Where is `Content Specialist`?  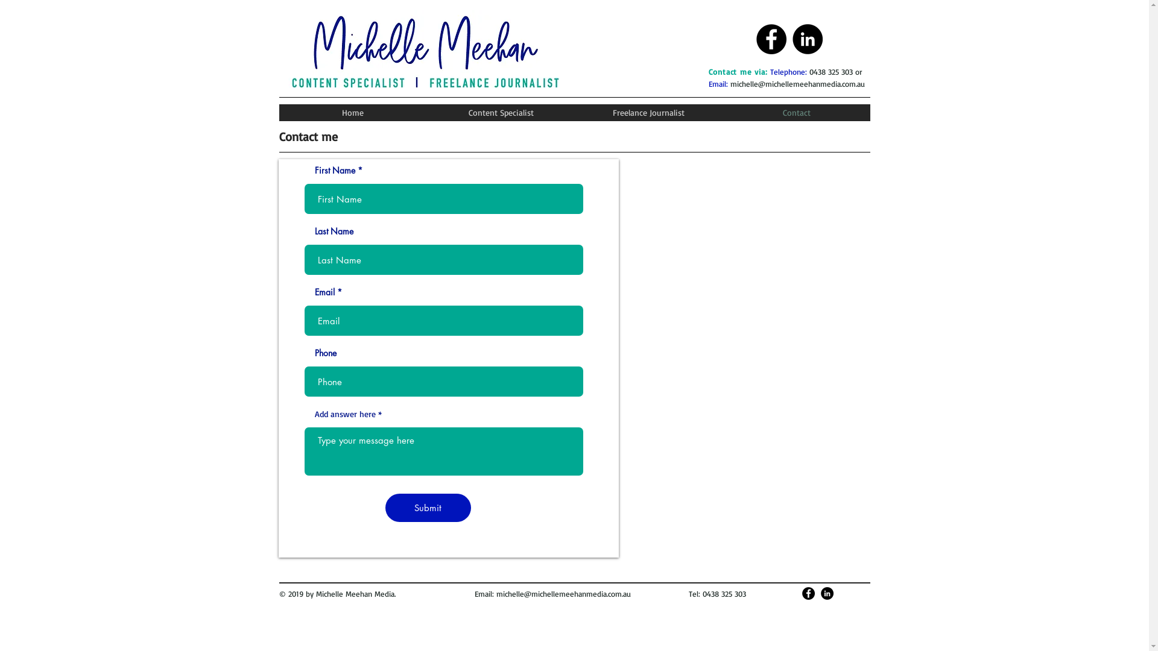 Content Specialist is located at coordinates (501, 113).